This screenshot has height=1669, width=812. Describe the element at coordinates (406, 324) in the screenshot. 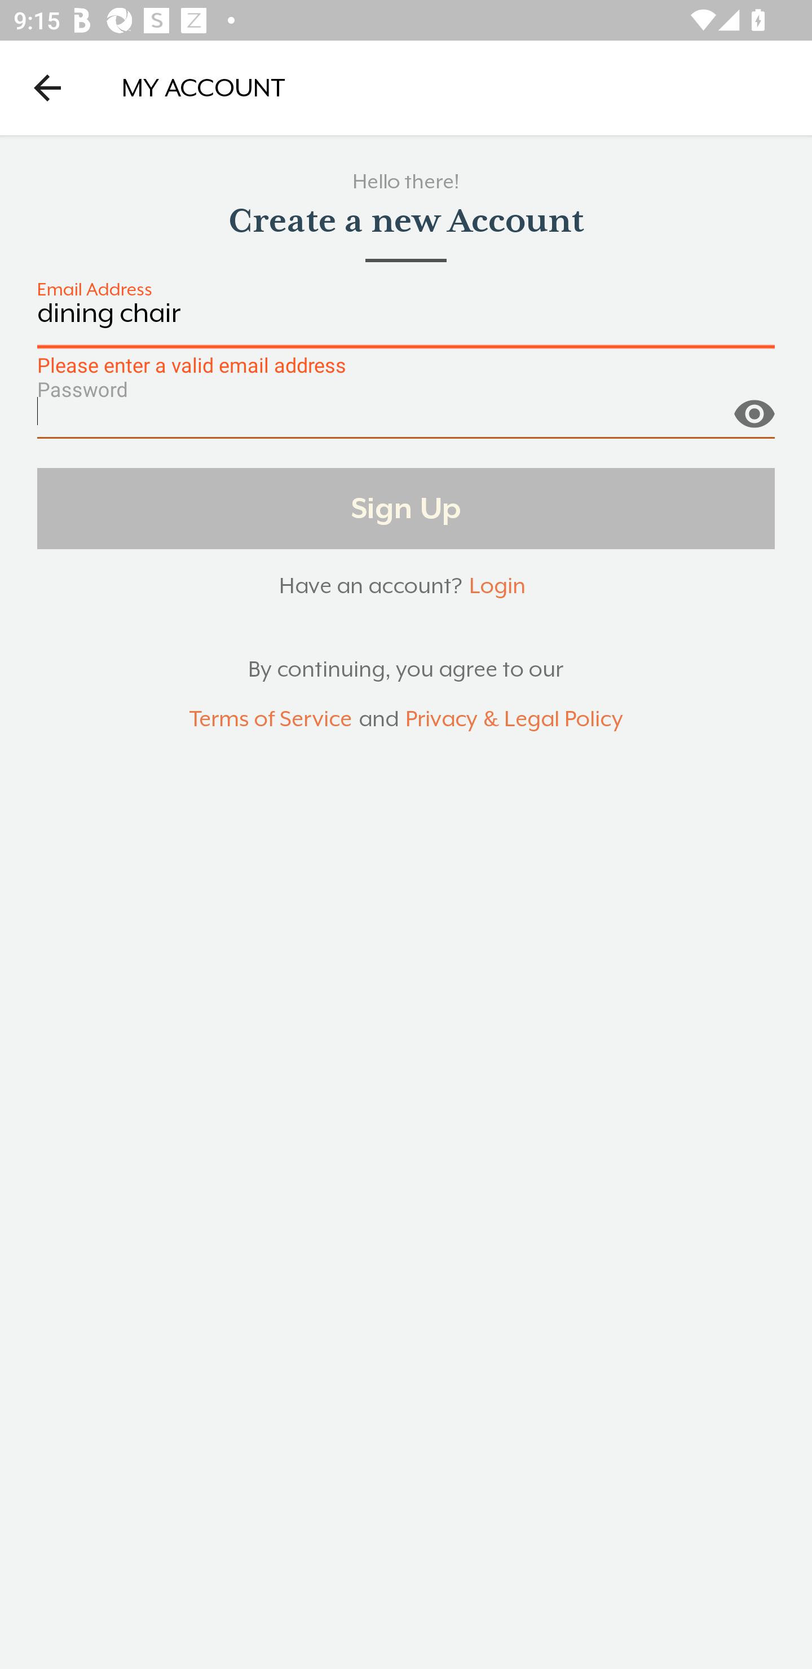

I see `dining chair` at that location.